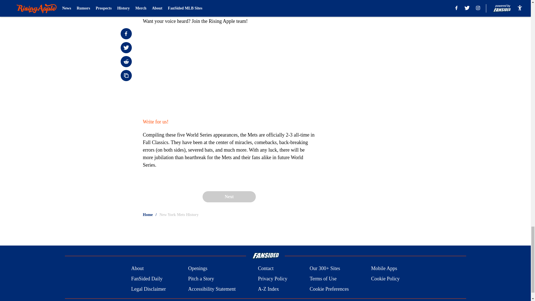  Describe the element at coordinates (198, 269) in the screenshot. I see `Openings` at that location.